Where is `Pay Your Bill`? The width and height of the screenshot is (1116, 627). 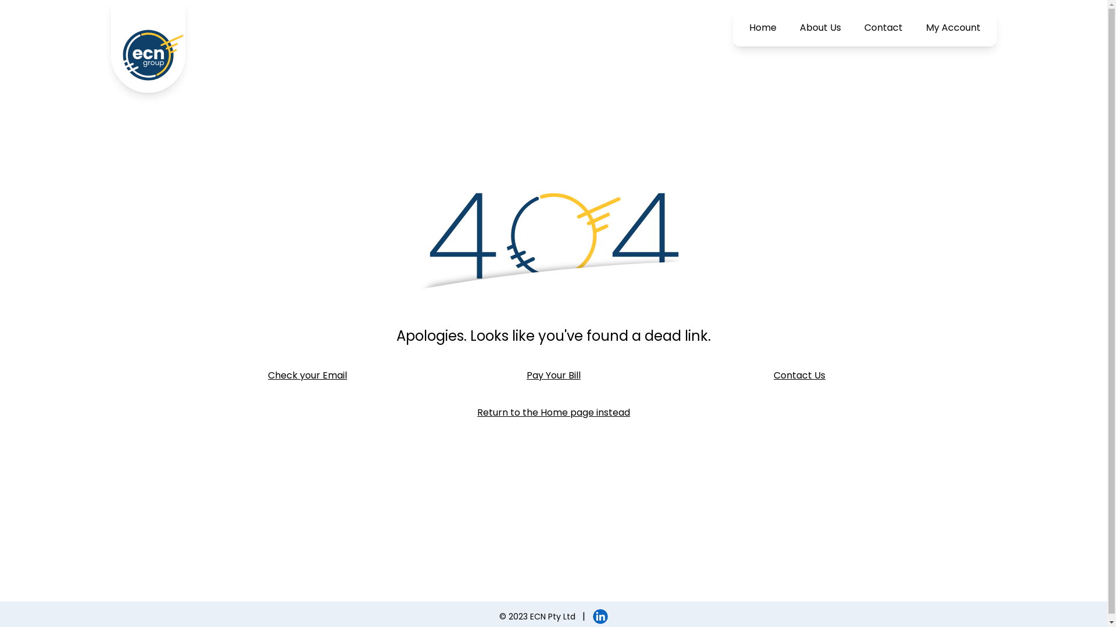
Pay Your Bill is located at coordinates (553, 375).